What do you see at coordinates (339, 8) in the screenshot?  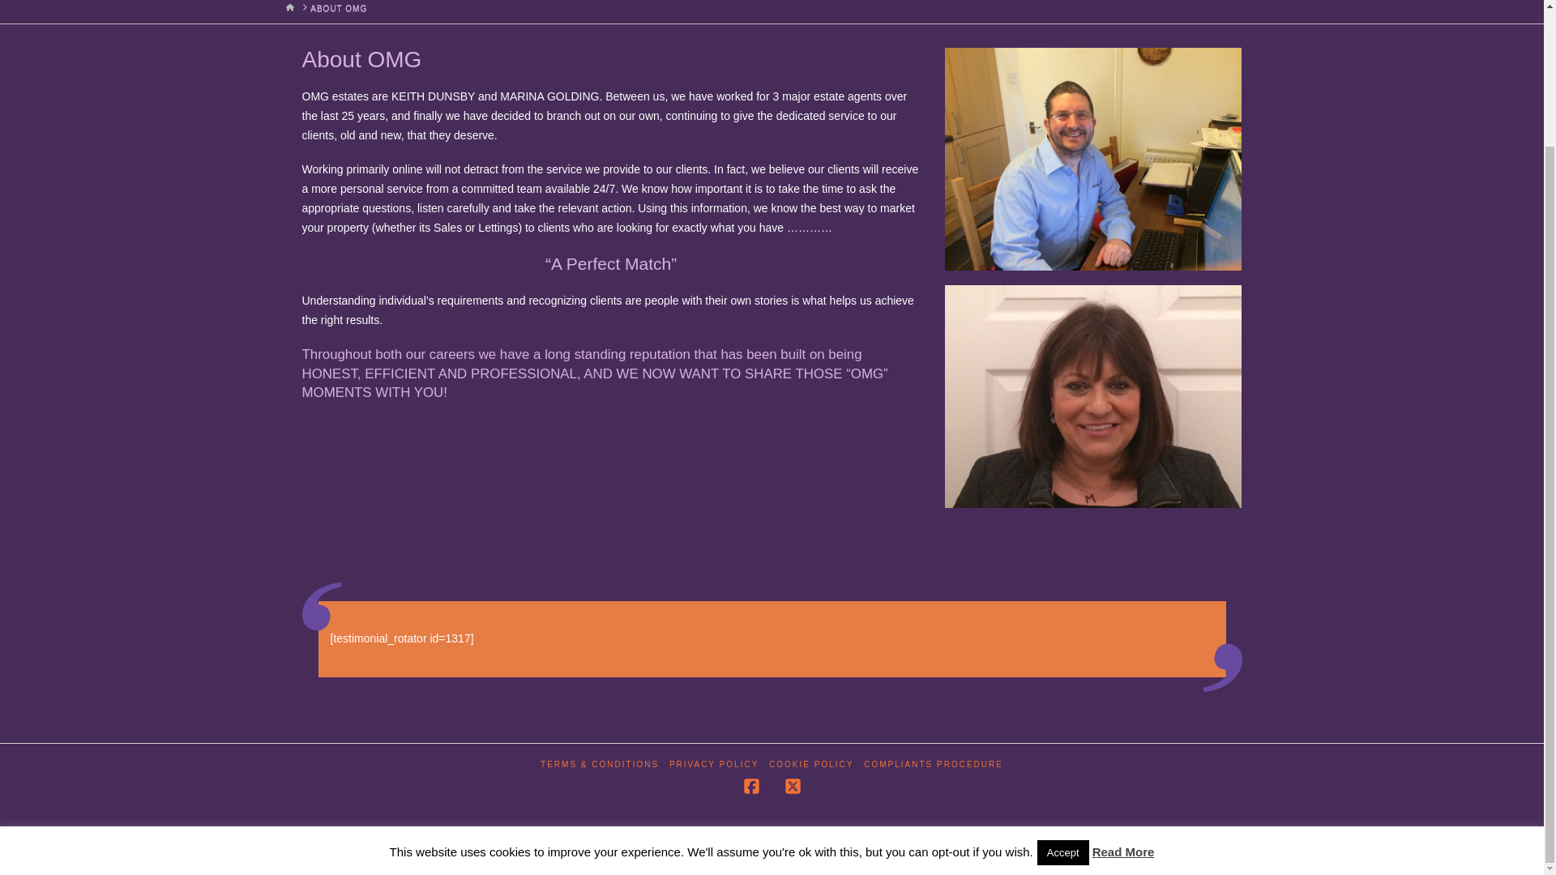 I see `ABOUT OMG` at bounding box center [339, 8].